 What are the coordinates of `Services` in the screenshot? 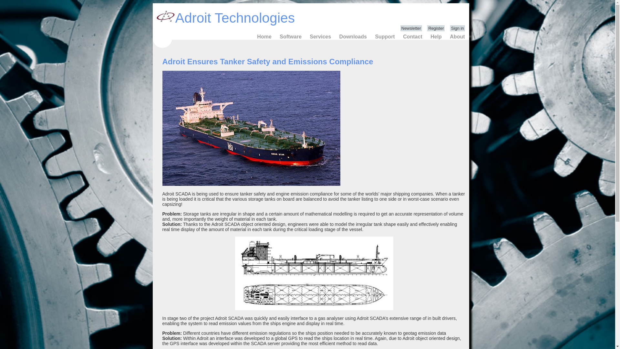 It's located at (320, 37).